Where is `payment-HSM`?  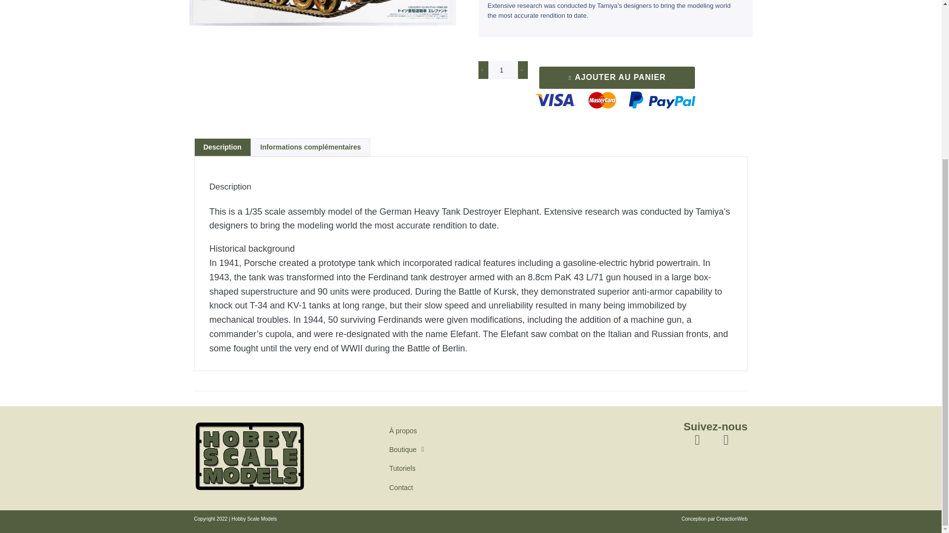
payment-HSM is located at coordinates (615, 101).